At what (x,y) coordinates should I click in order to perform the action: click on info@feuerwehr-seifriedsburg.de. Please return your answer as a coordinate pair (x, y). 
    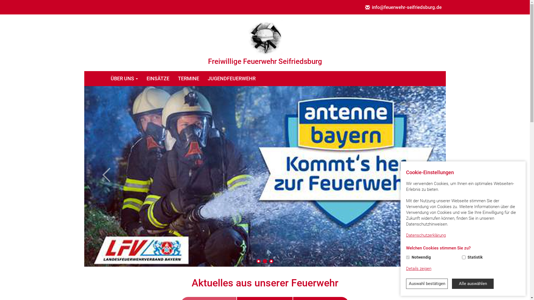
    Looking at the image, I should click on (403, 7).